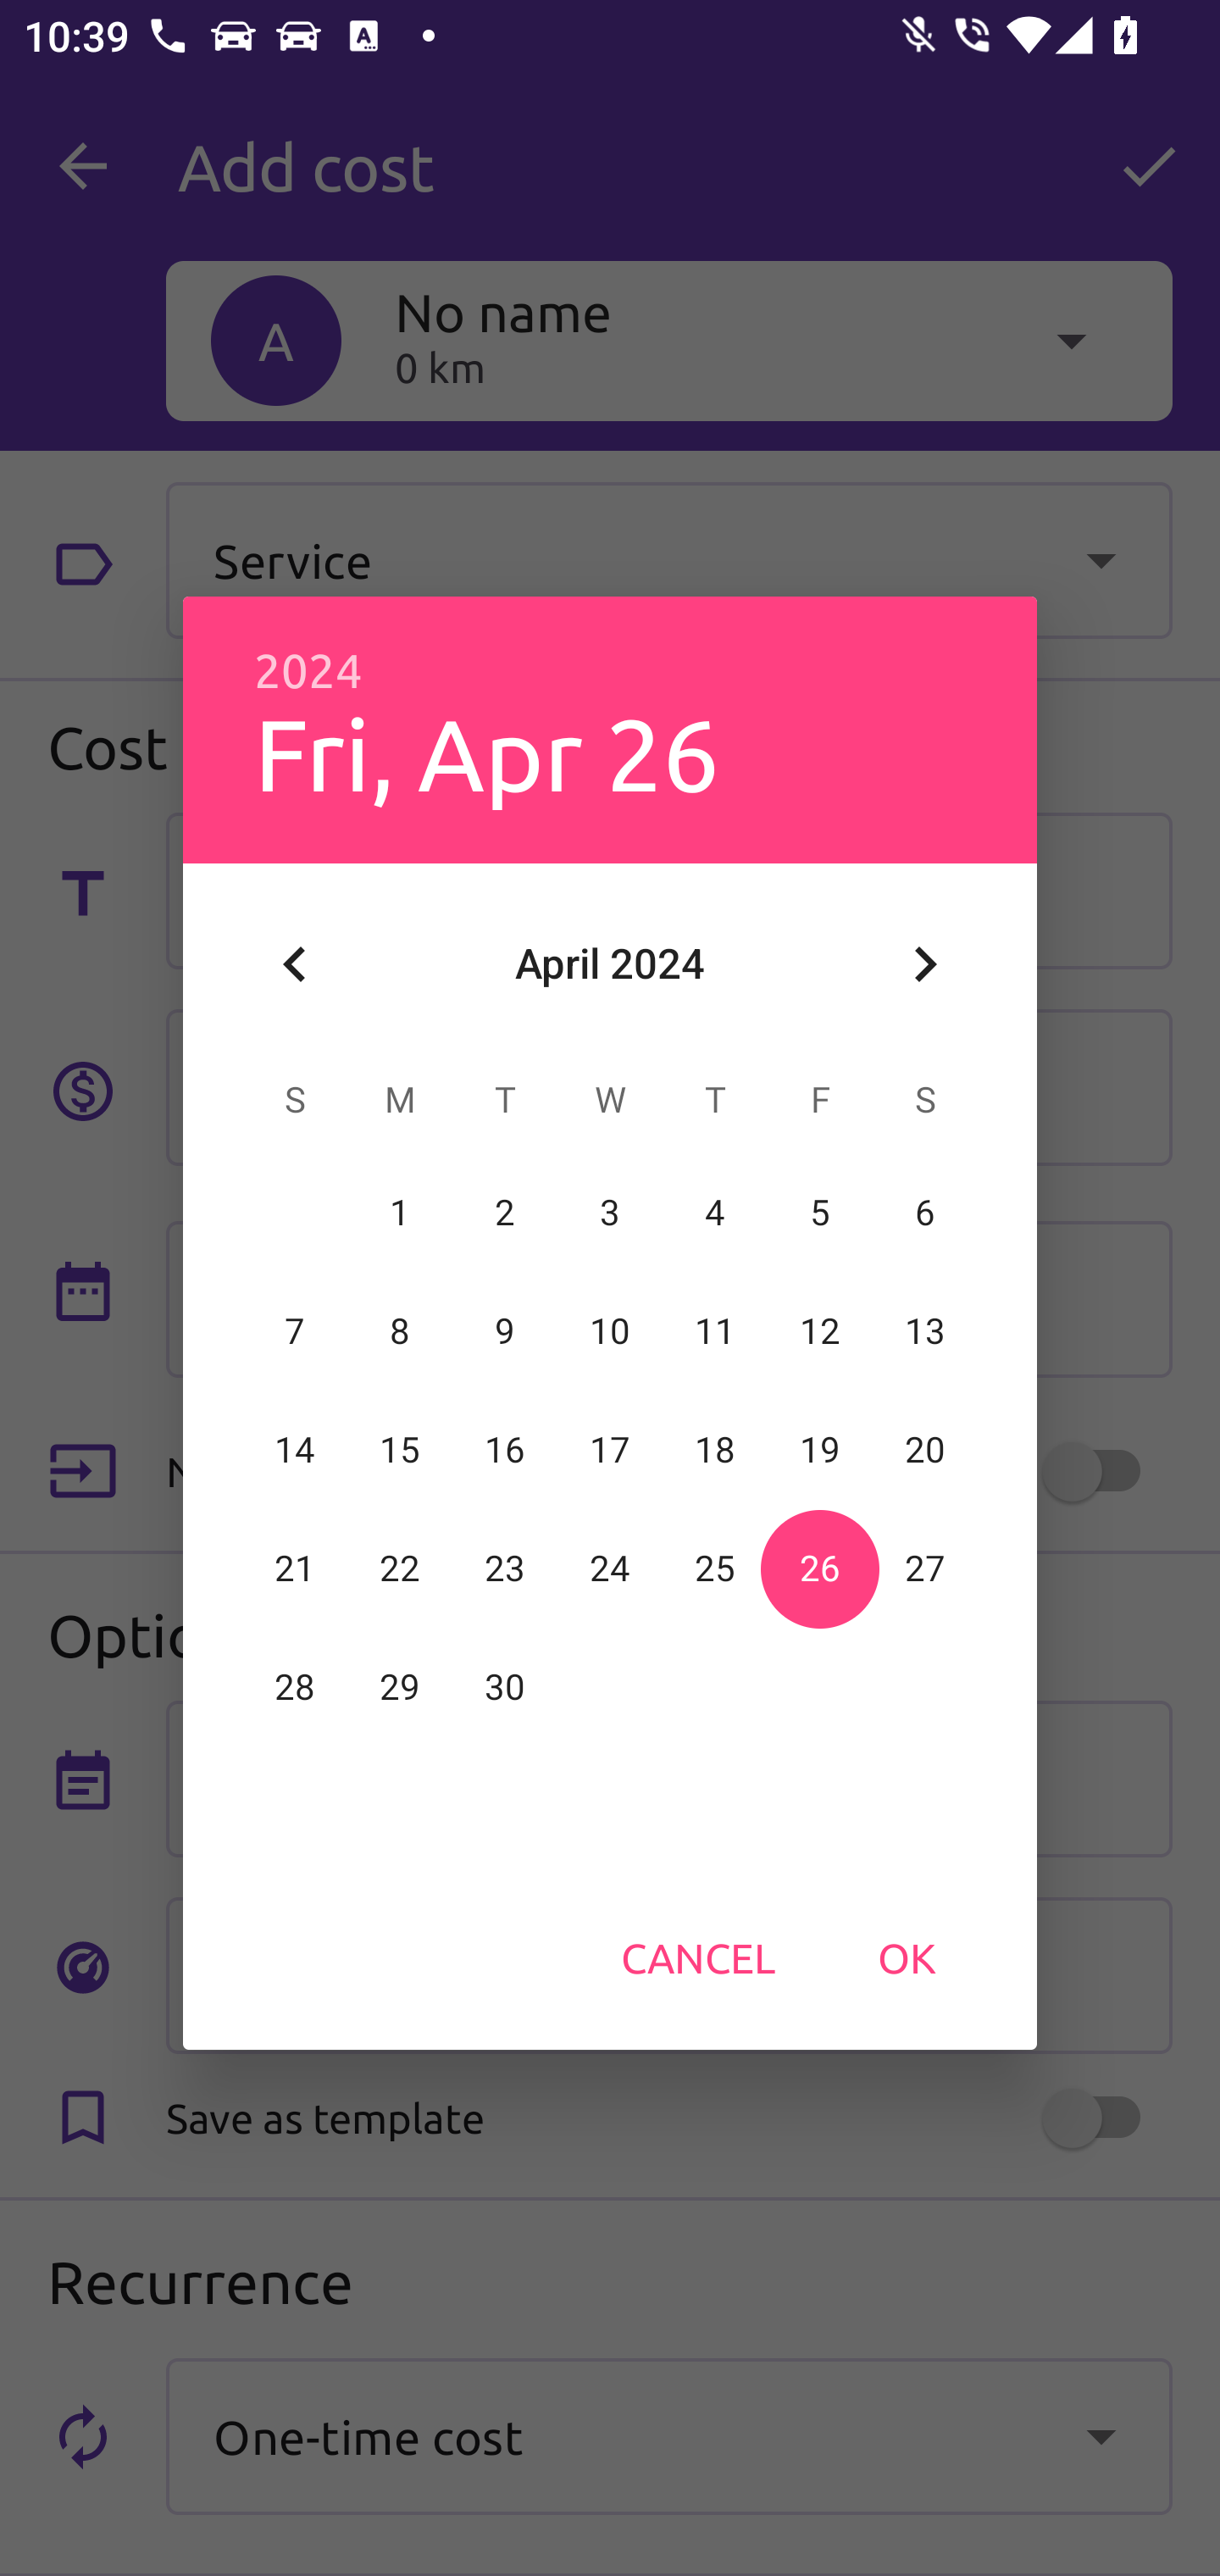 This screenshot has width=1220, height=2576. I want to click on 19 19 April 2024, so click(819, 1450).